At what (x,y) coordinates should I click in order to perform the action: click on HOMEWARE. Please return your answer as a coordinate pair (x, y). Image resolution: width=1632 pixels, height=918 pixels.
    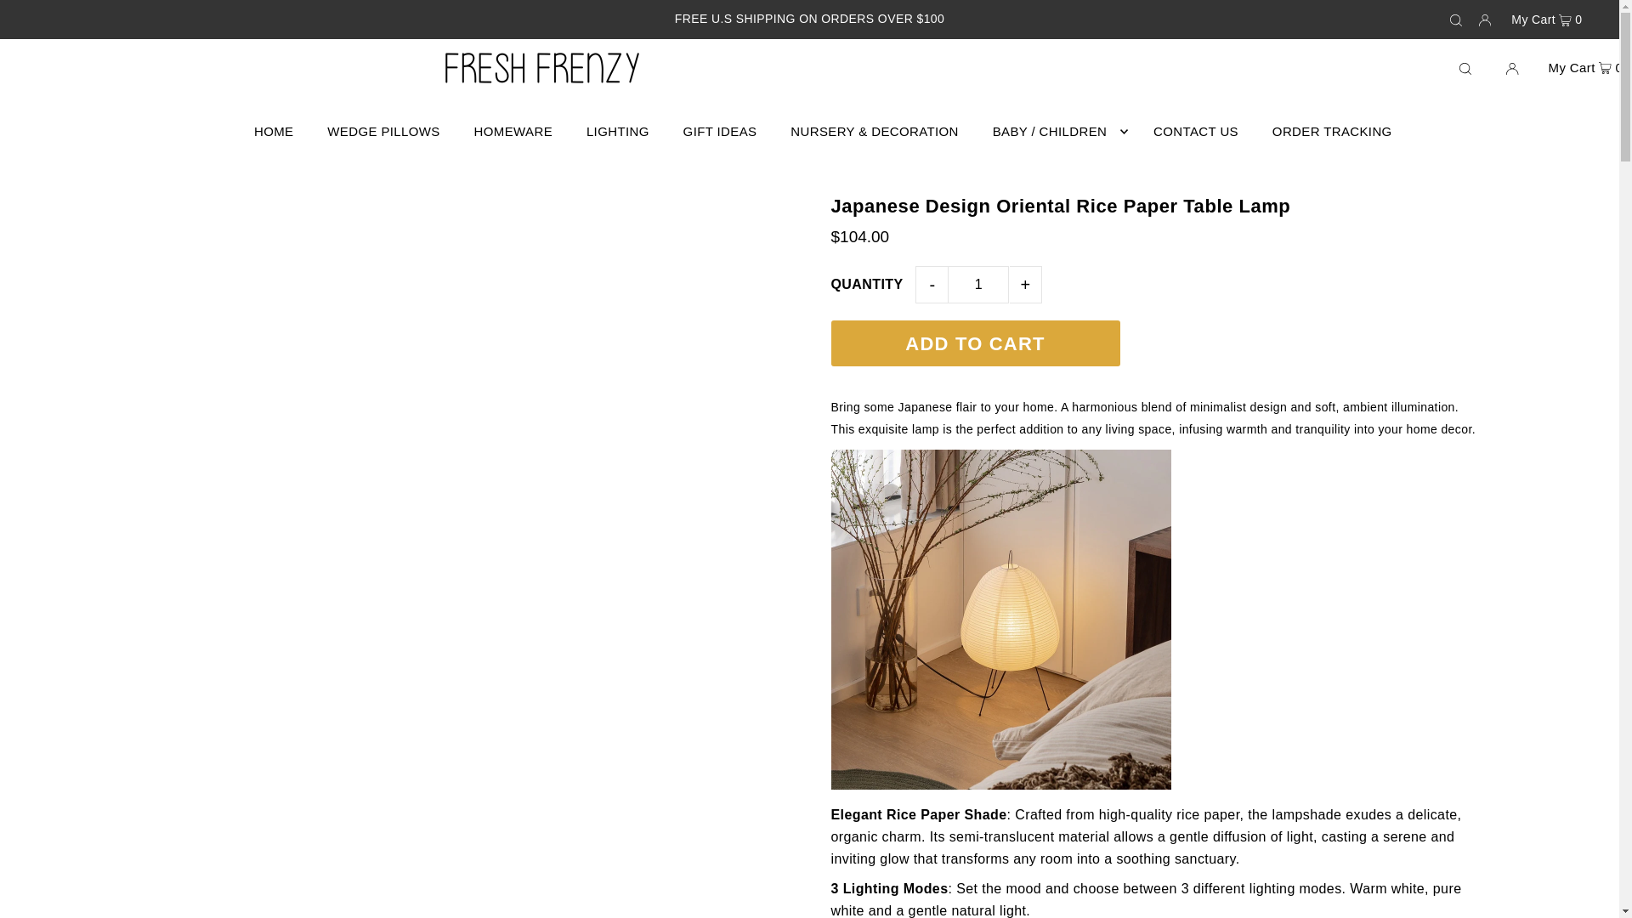
    Looking at the image, I should click on (513, 131).